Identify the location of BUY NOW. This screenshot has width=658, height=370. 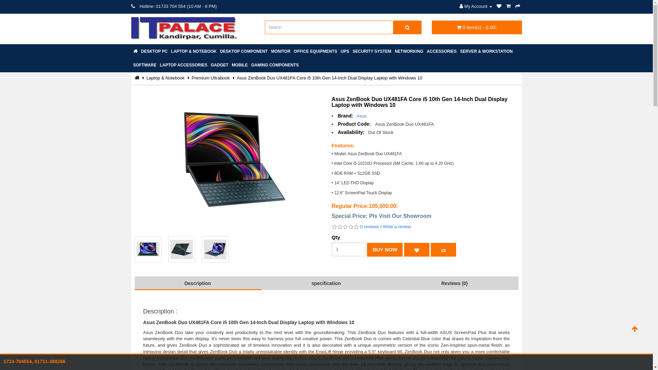
(385, 250).